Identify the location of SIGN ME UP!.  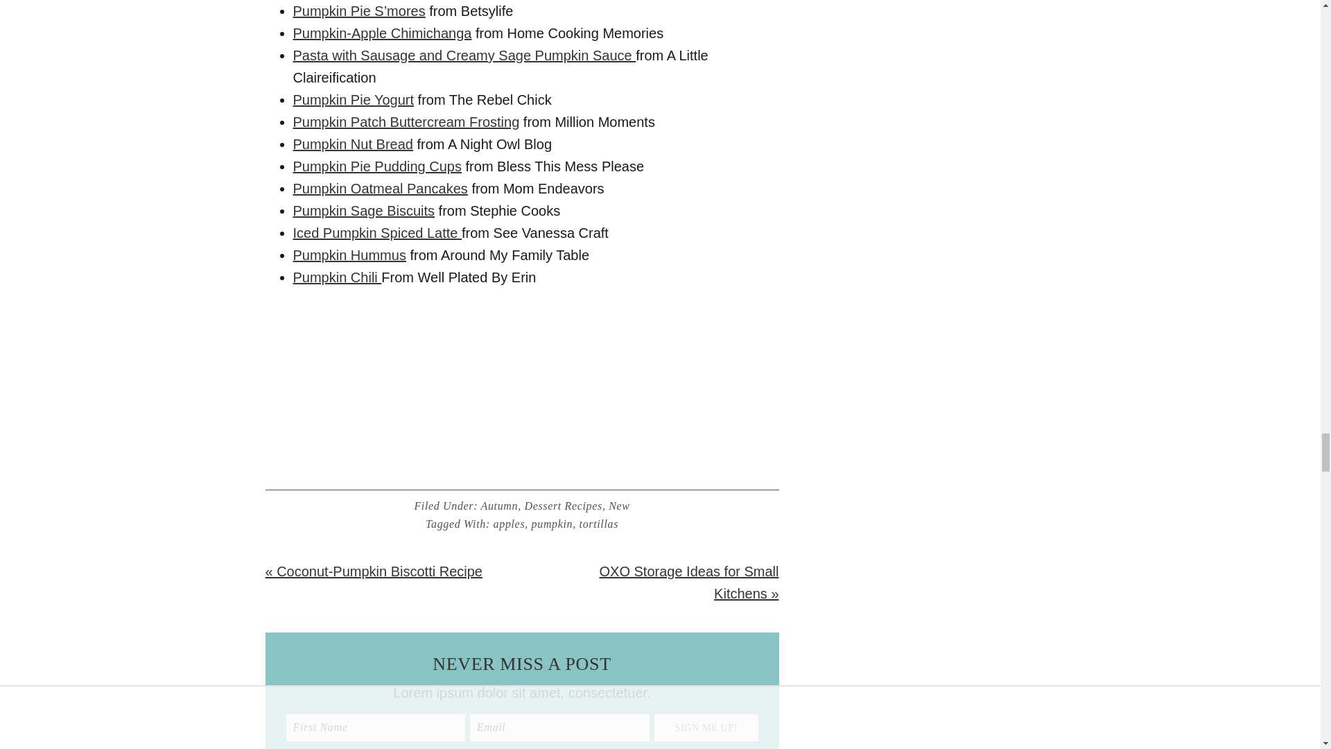
(706, 728).